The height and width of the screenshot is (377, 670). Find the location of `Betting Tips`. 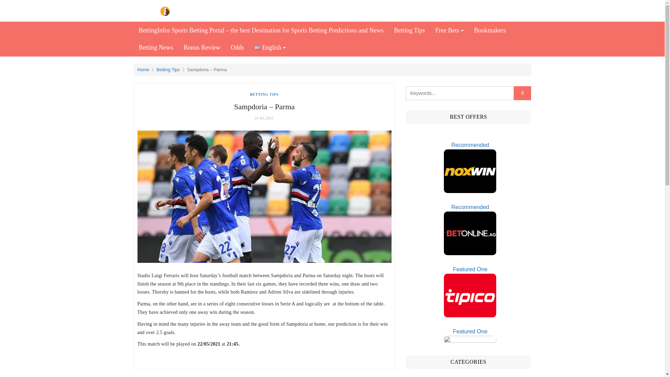

Betting Tips is located at coordinates (409, 30).